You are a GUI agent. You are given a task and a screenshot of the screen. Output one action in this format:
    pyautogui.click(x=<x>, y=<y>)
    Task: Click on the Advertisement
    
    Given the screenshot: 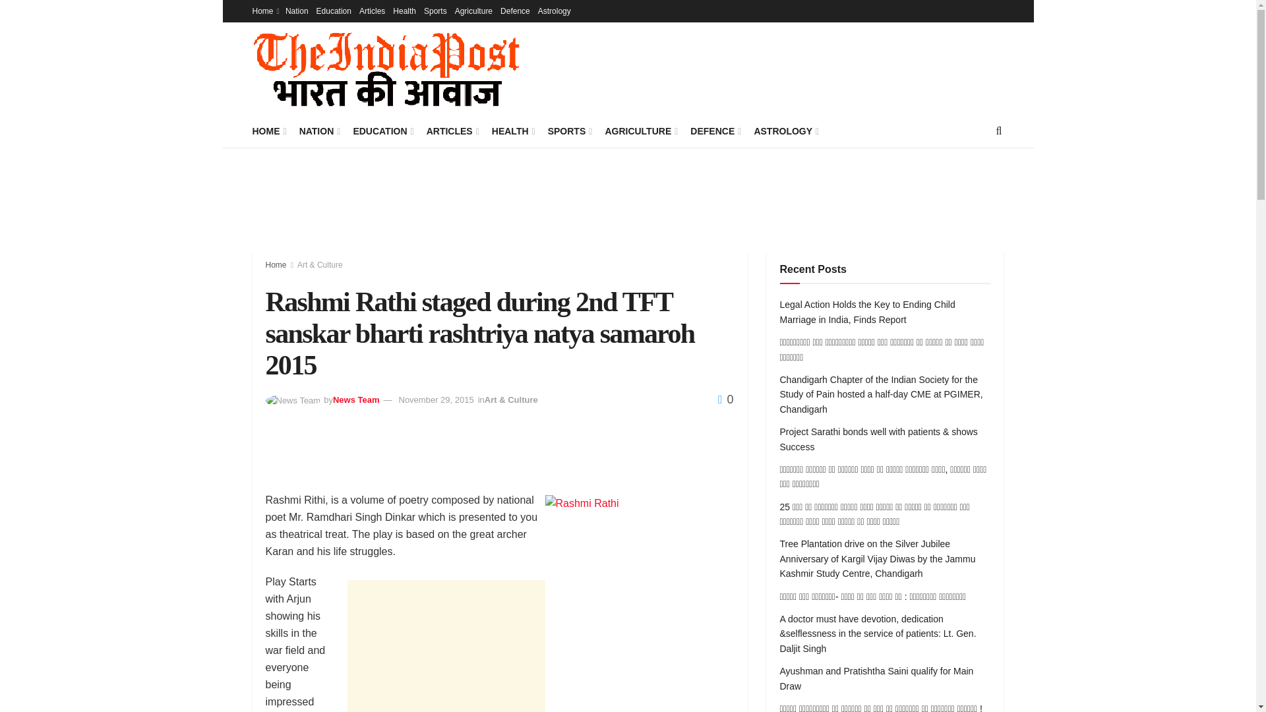 What is the action you would take?
    pyautogui.click(x=446, y=646)
    